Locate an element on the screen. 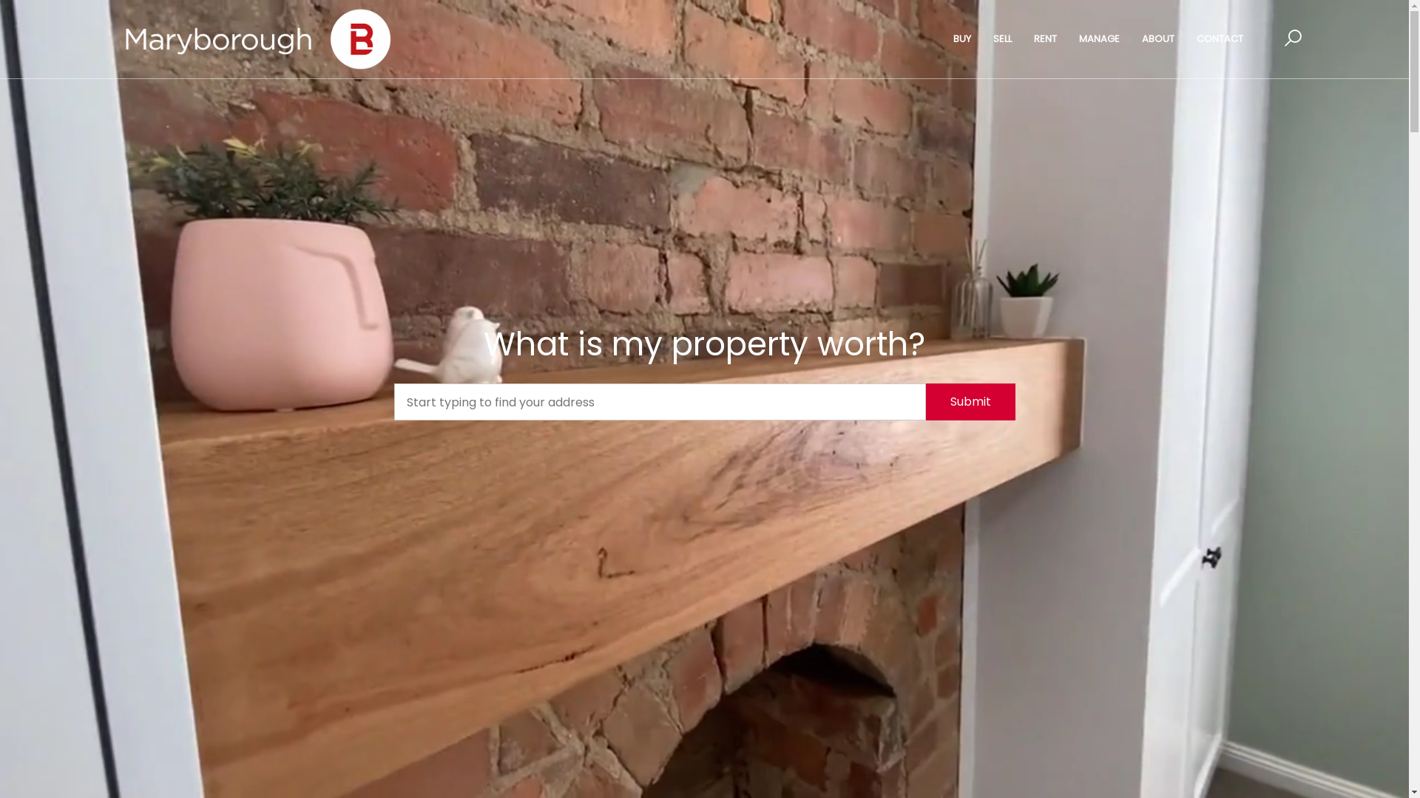 The width and height of the screenshot is (1420, 798). SELL is located at coordinates (1003, 39).